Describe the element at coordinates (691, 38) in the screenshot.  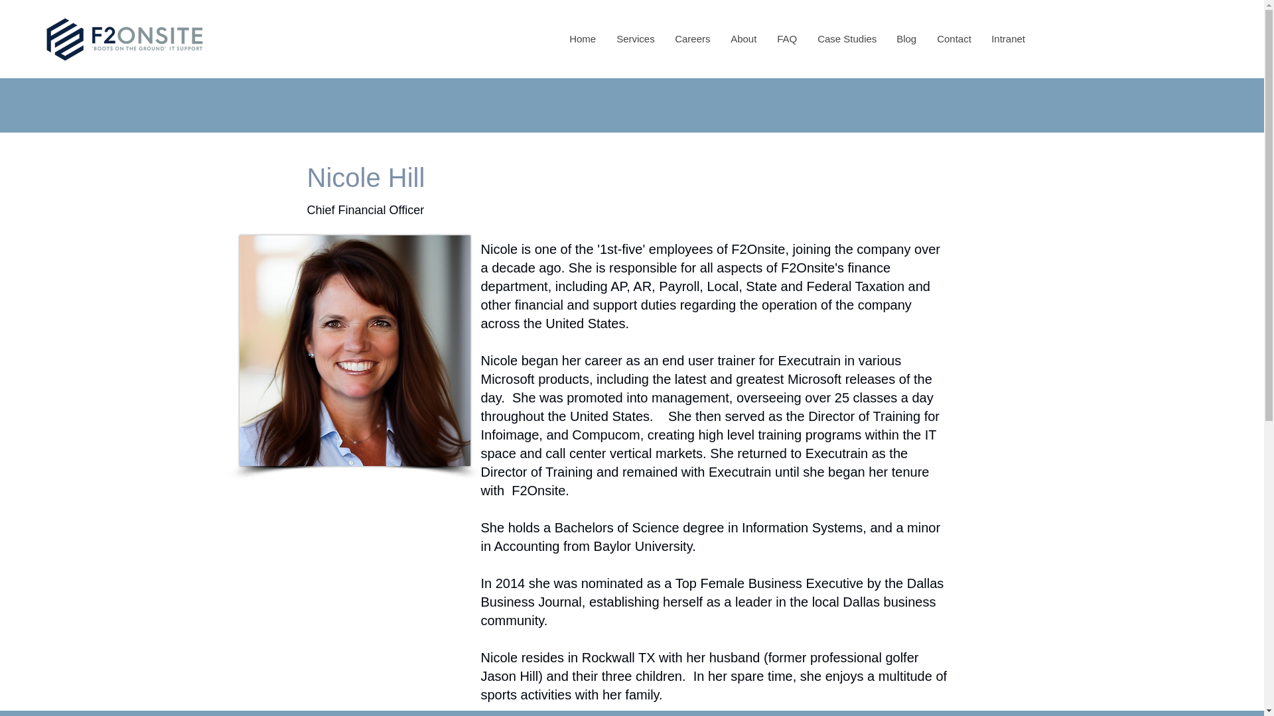
I see `Careers` at that location.